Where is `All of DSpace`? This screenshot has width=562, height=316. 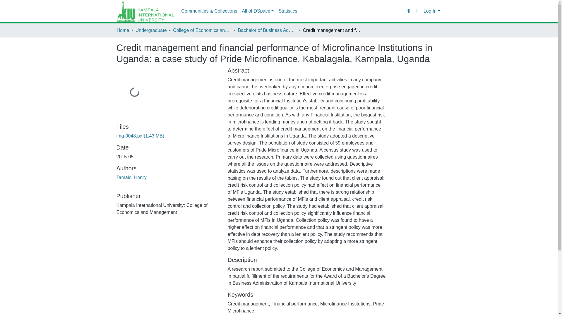
All of DSpace is located at coordinates (258, 11).